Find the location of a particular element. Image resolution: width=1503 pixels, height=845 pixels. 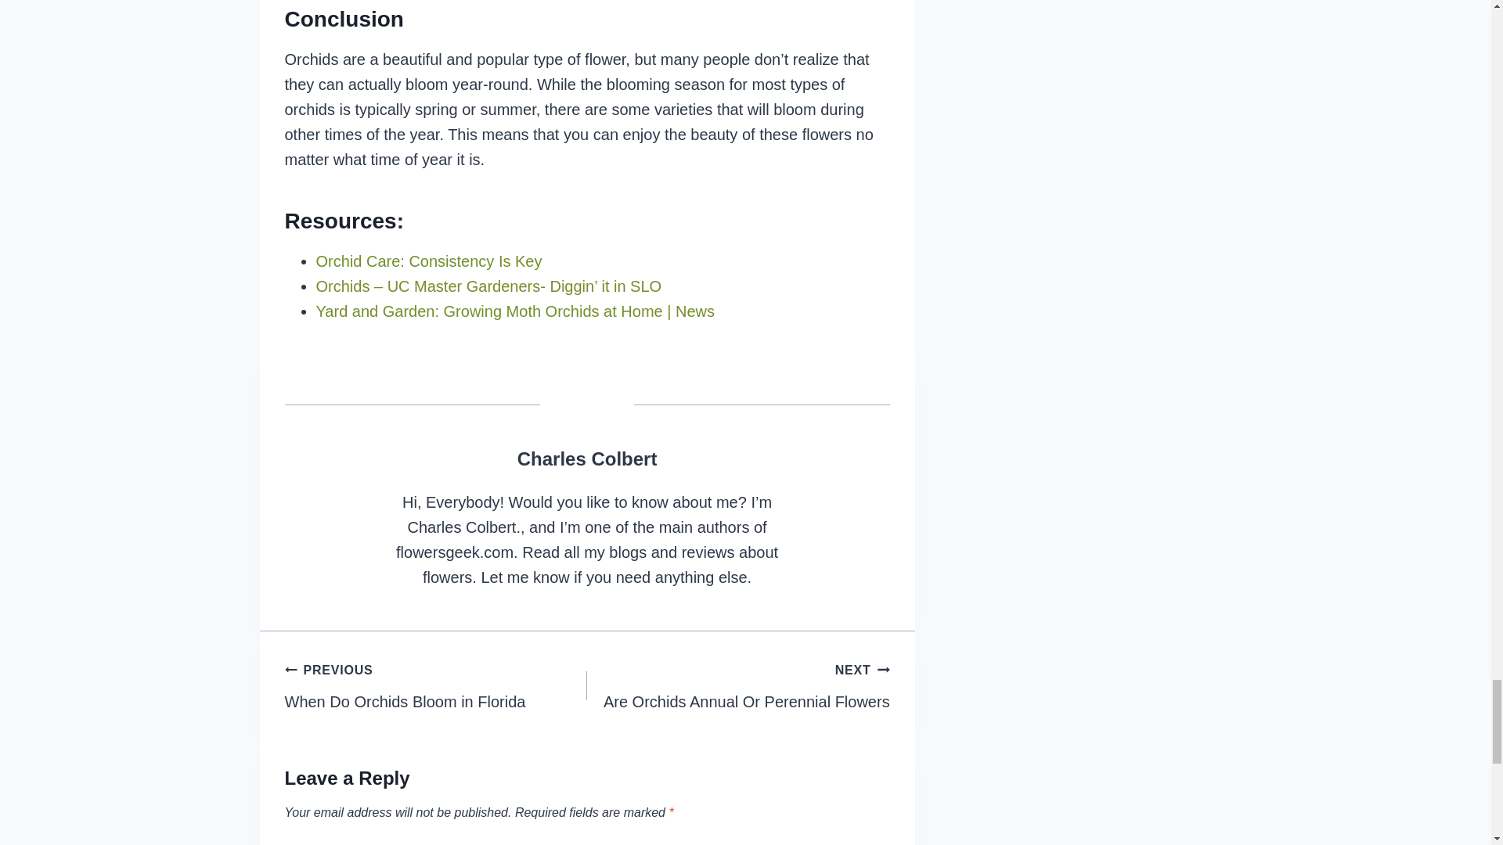

Orchid Care: Consistency Is Key is located at coordinates (429, 261).